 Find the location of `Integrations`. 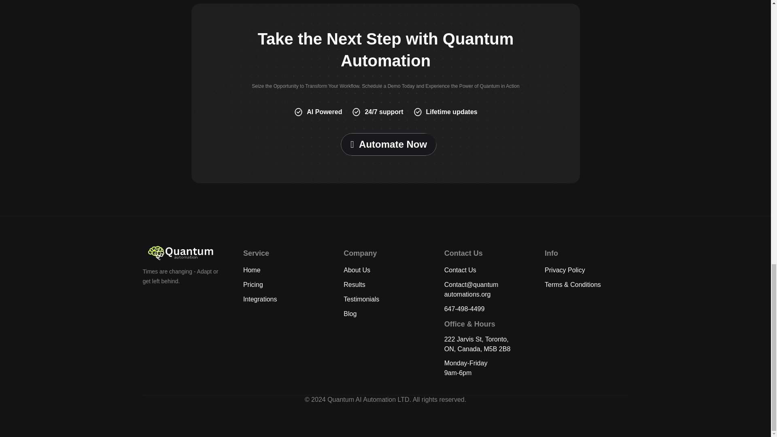

Integrations is located at coordinates (260, 299).